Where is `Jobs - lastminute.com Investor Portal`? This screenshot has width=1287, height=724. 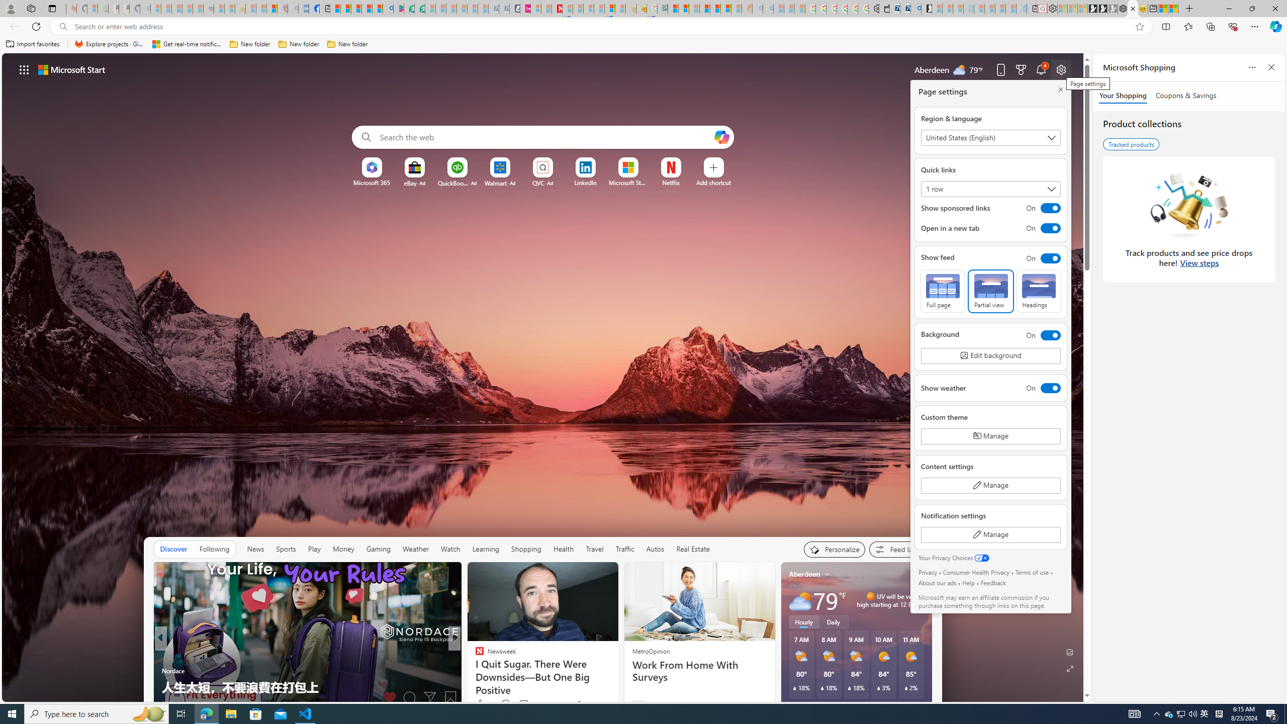
Jobs - lastminute.com Investor Portal is located at coordinates (525, 9).